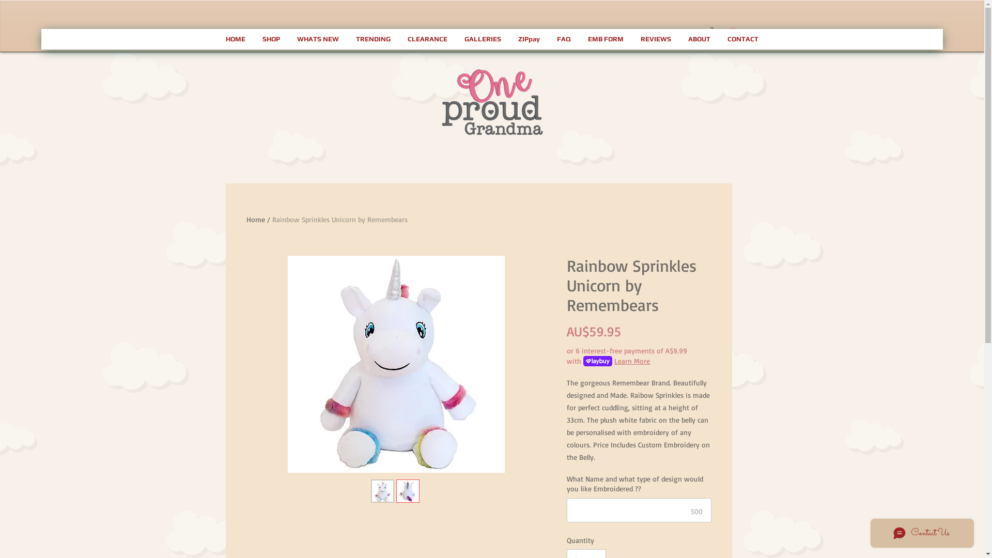  Describe the element at coordinates (700, 39) in the screenshot. I see `ABOUT` at that location.